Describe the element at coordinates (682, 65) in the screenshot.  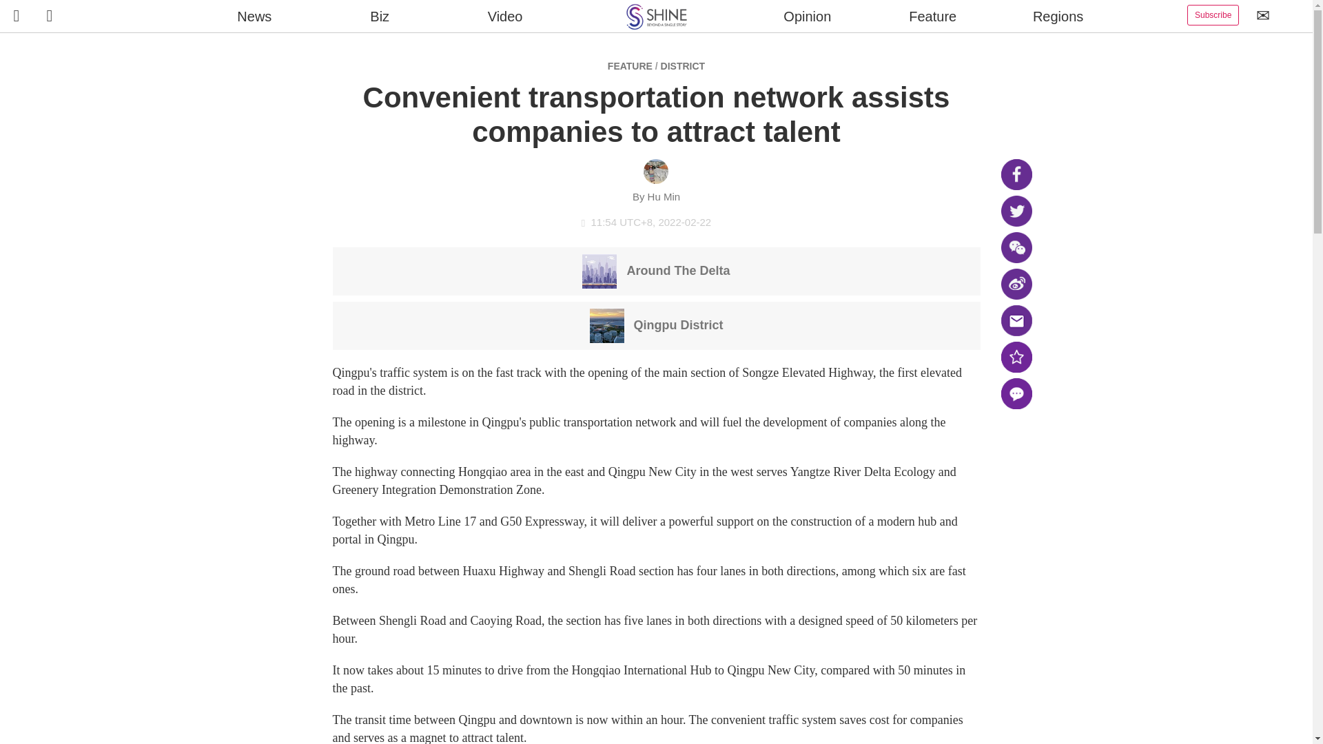
I see `DISTRICT` at that location.